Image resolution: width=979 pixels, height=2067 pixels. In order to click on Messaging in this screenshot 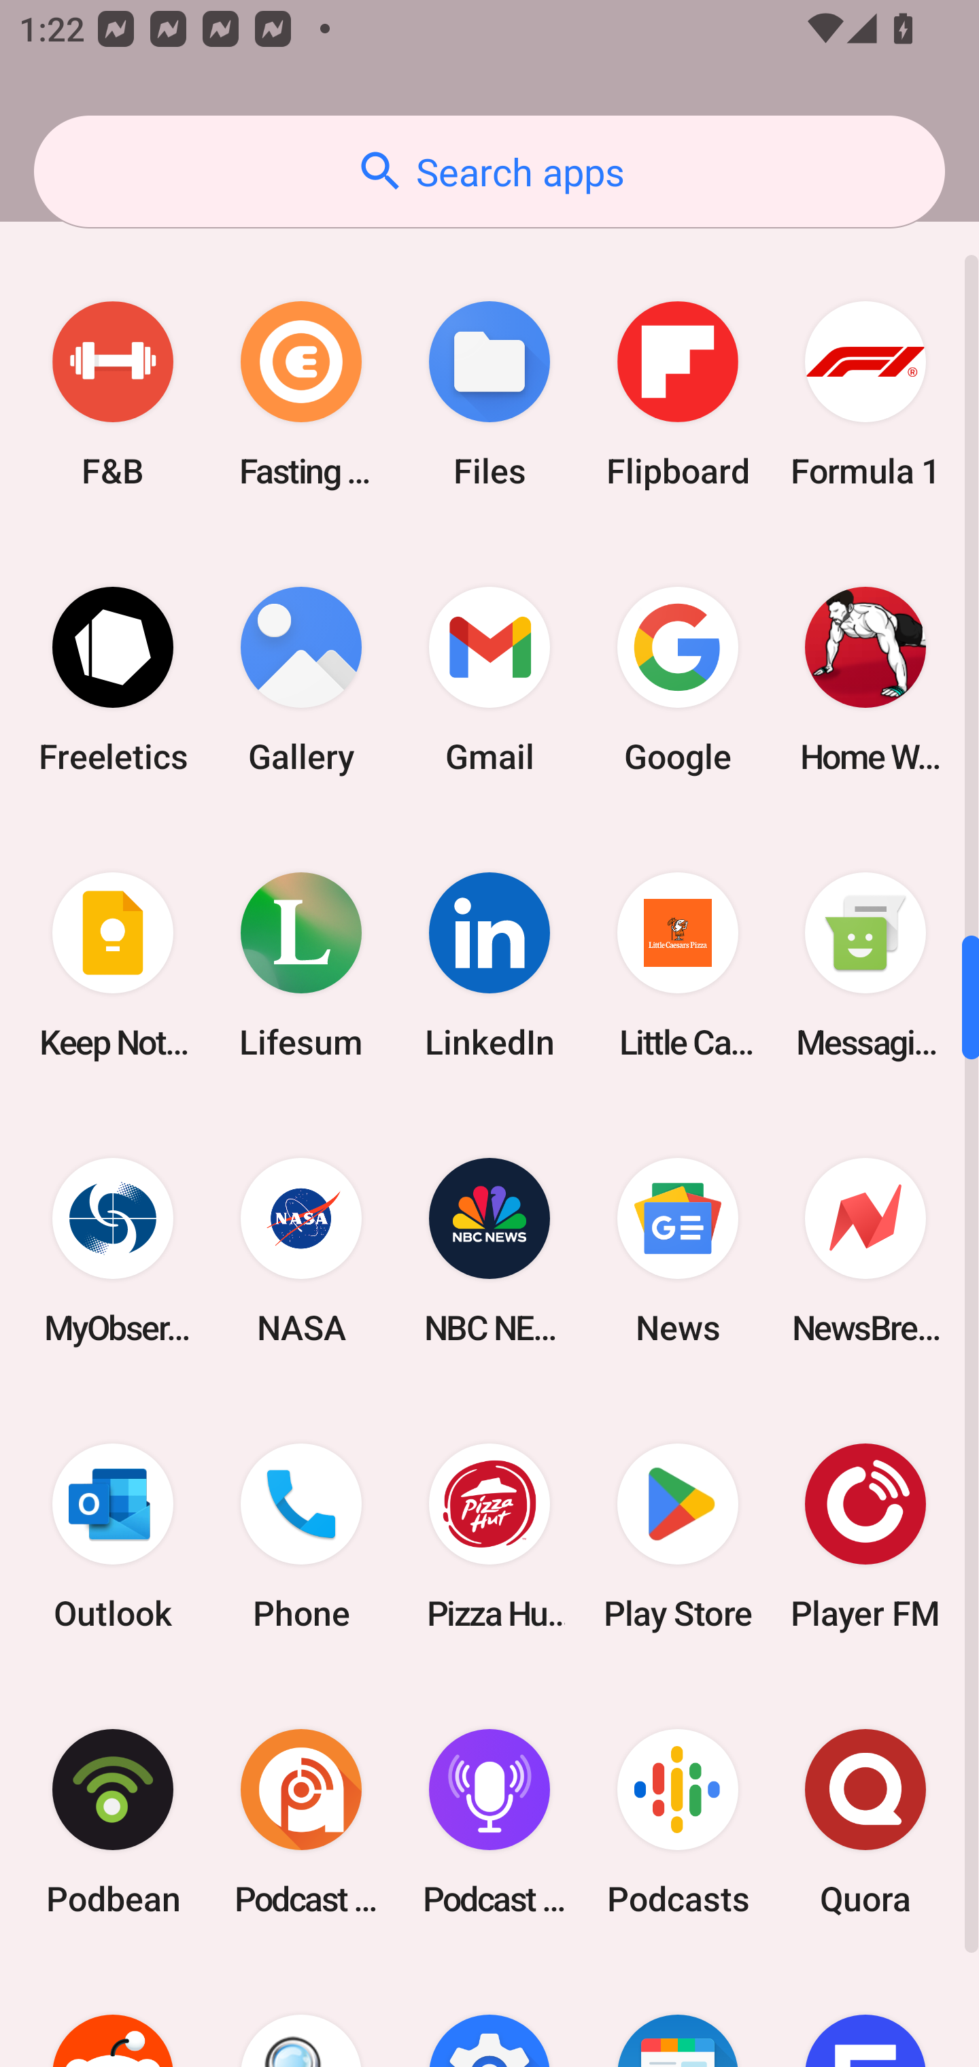, I will do `click(865, 965)`.